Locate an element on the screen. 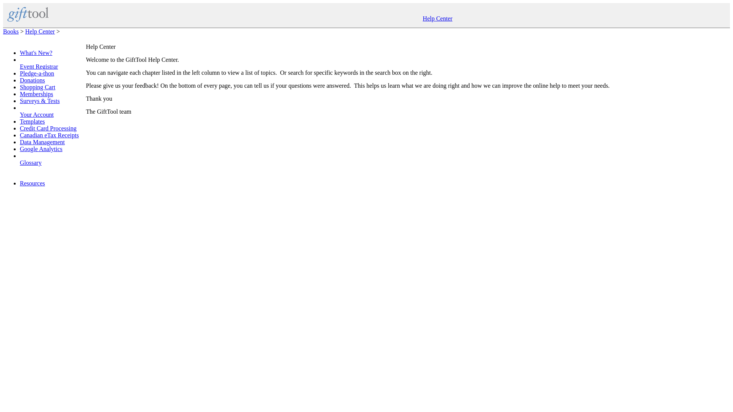 This screenshot has height=412, width=733. Resources is located at coordinates (32, 183).